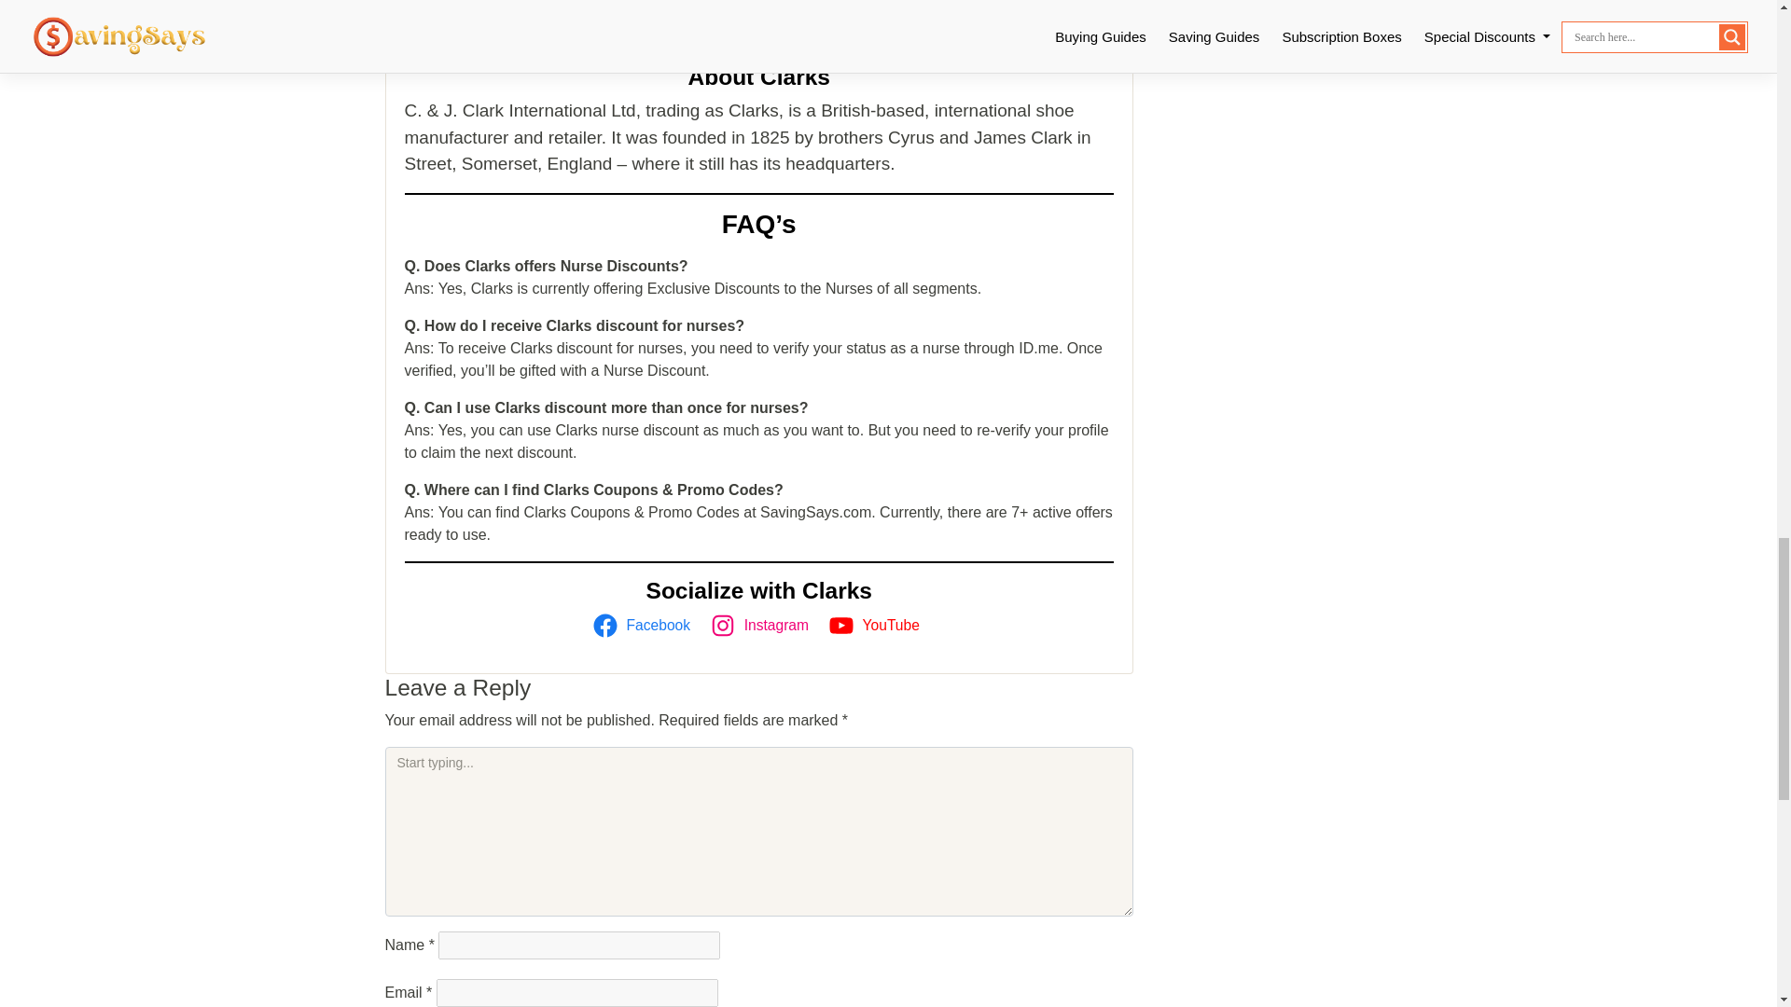 This screenshot has width=1791, height=1007. What do you see at coordinates (644, 625) in the screenshot?
I see `Facebook` at bounding box center [644, 625].